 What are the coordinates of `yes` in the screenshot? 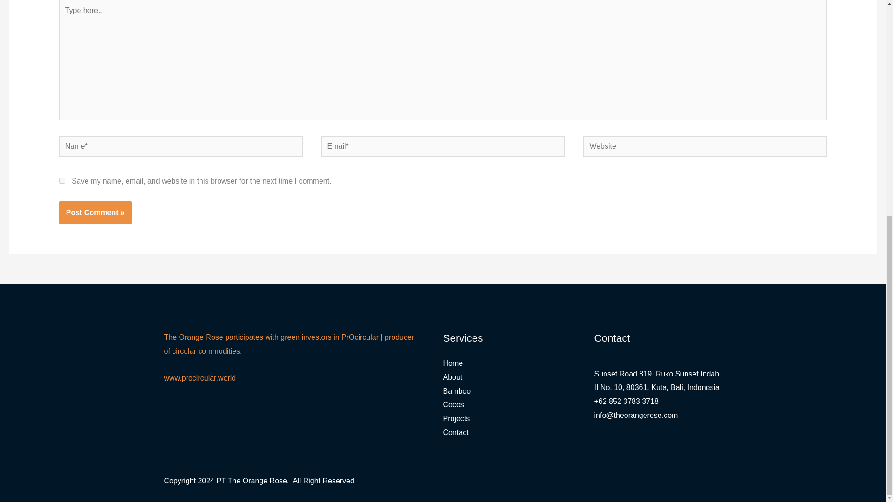 It's located at (62, 180).